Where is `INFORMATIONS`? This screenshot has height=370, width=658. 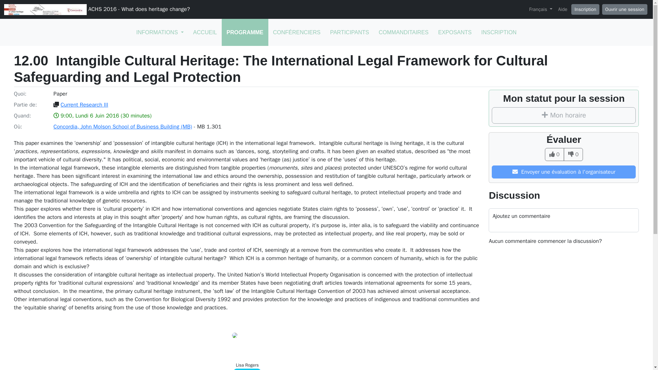
INFORMATIONS is located at coordinates (160, 32).